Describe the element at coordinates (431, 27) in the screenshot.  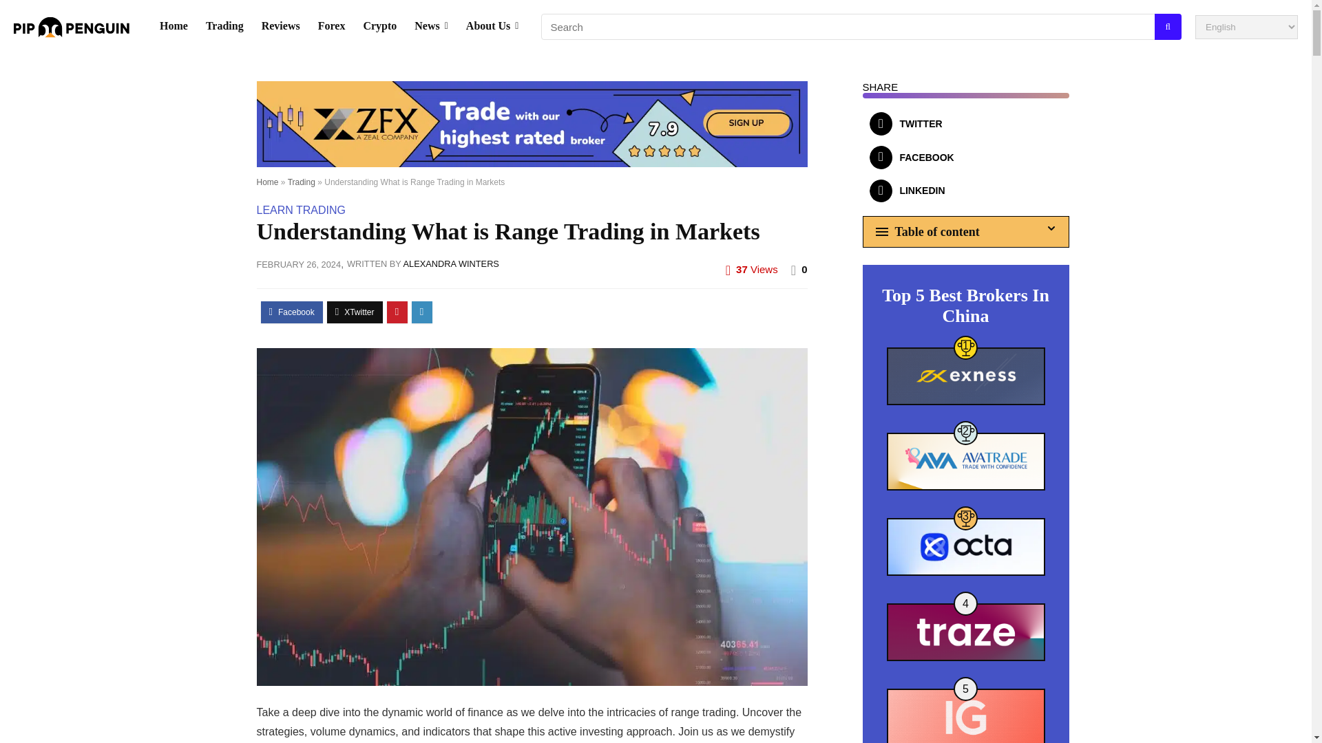
I see `News` at that location.